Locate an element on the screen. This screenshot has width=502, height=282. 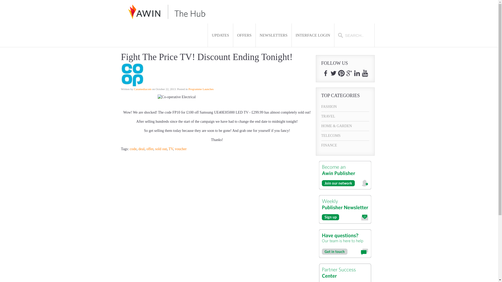
offer is located at coordinates (150, 149).